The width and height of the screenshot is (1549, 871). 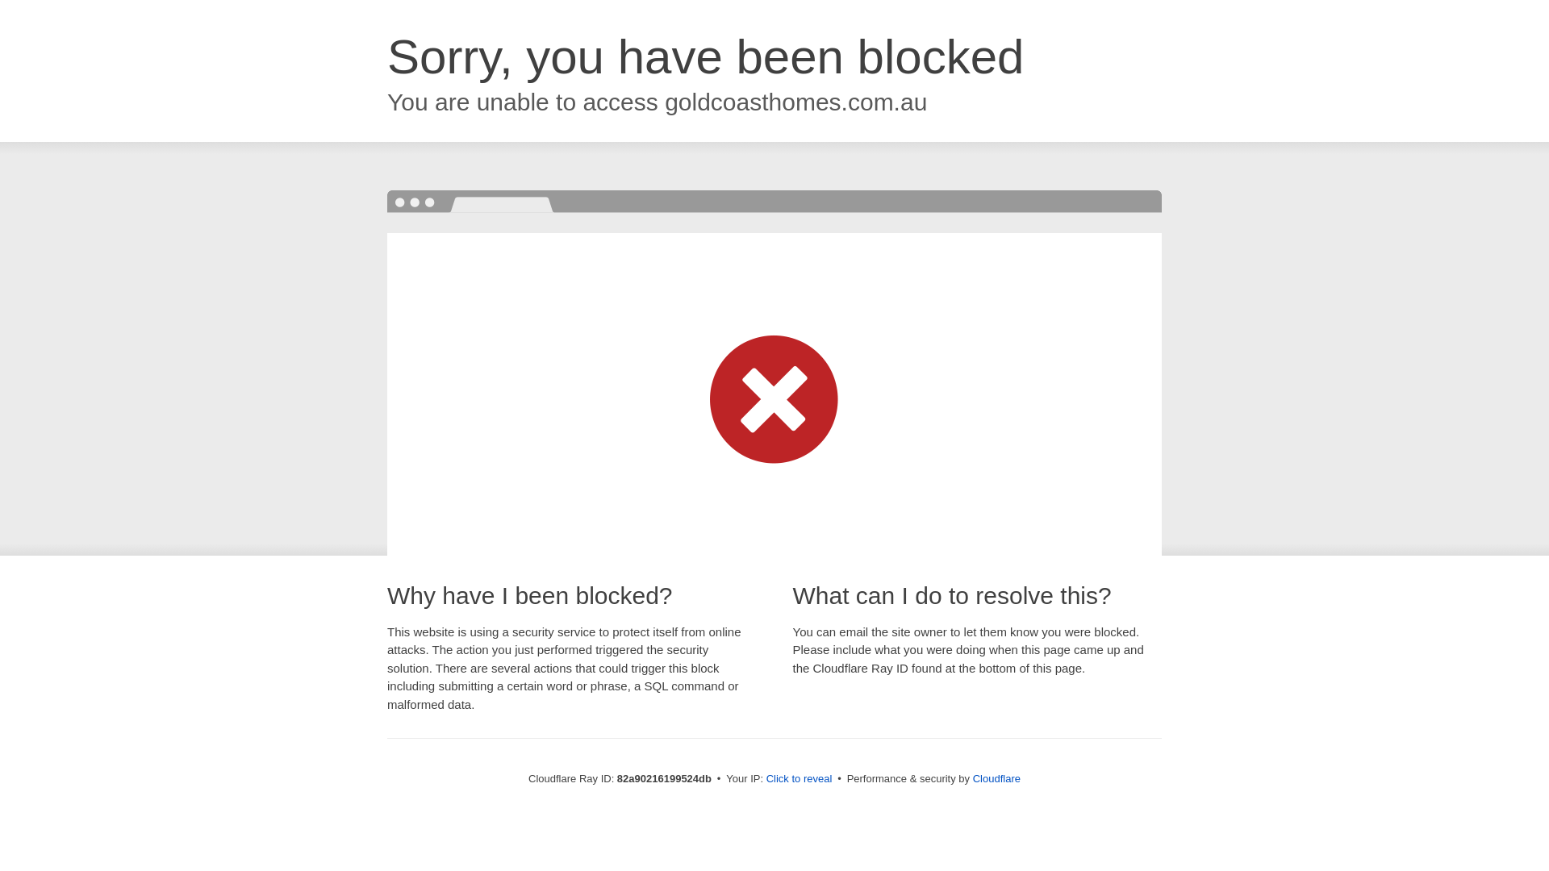 What do you see at coordinates (800, 779) in the screenshot?
I see `Click to reveal` at bounding box center [800, 779].